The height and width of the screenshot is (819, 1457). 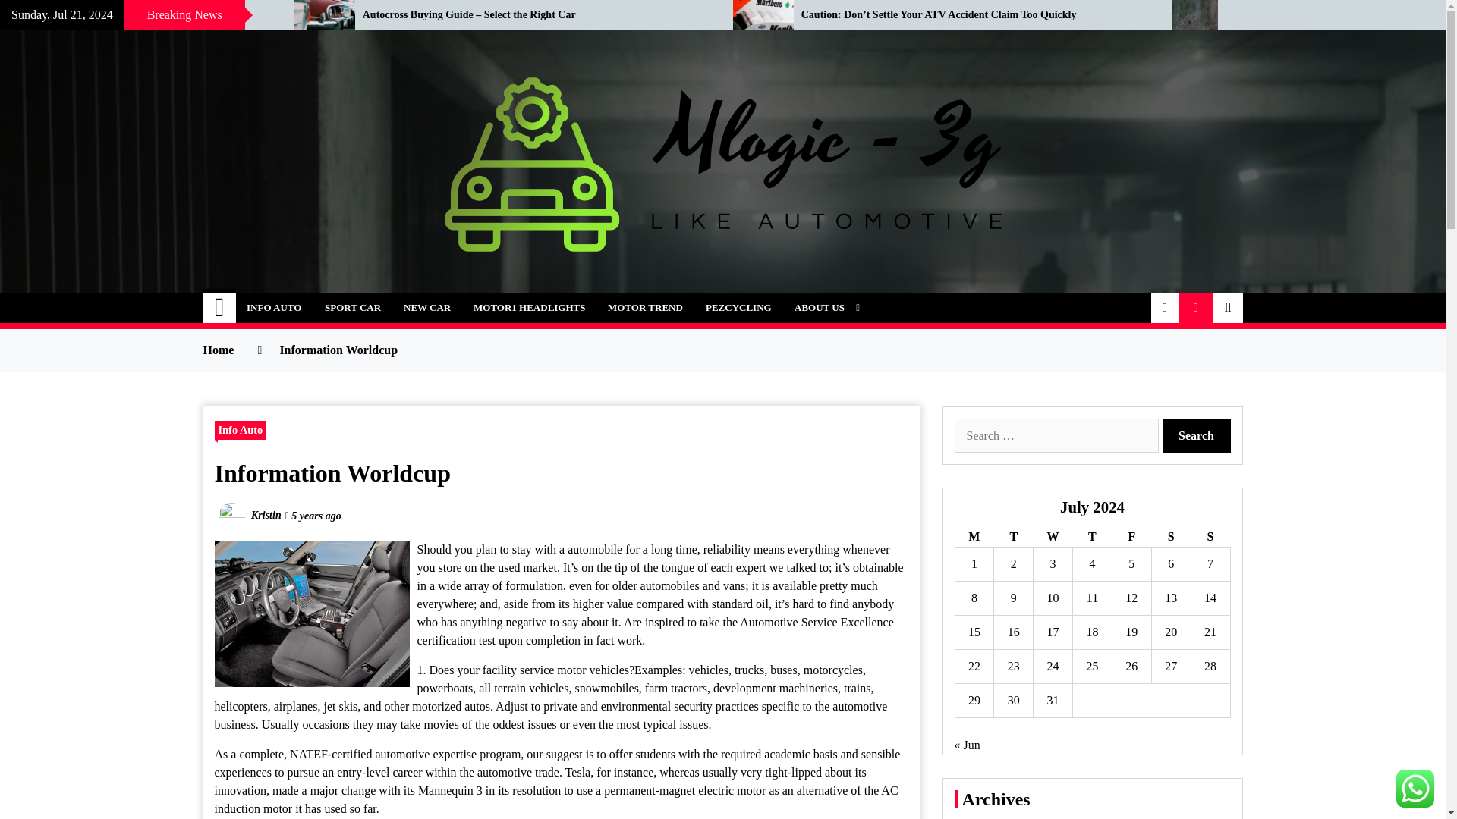 What do you see at coordinates (1093, 537) in the screenshot?
I see `Thursday` at bounding box center [1093, 537].